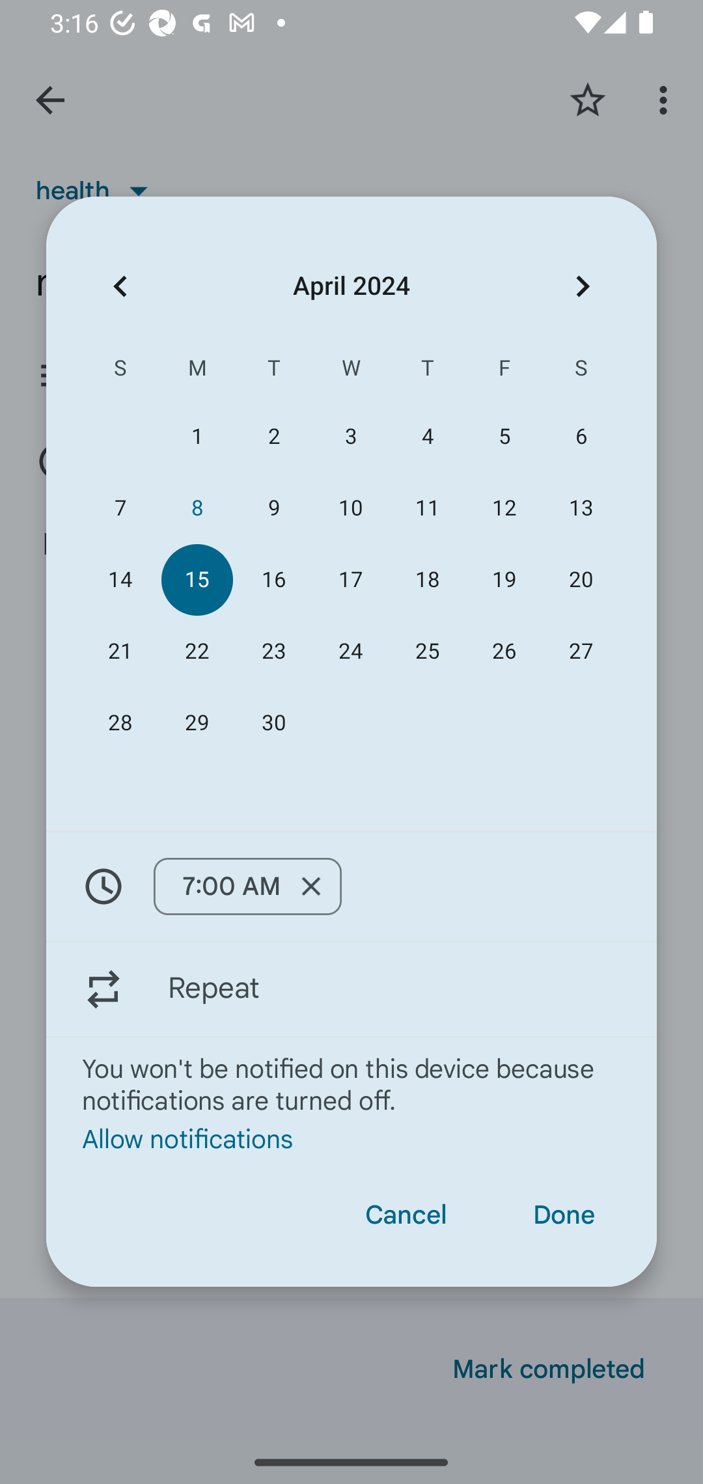 The width and height of the screenshot is (703, 1484). Describe the element at coordinates (350, 508) in the screenshot. I see `10 10 April 2024` at that location.